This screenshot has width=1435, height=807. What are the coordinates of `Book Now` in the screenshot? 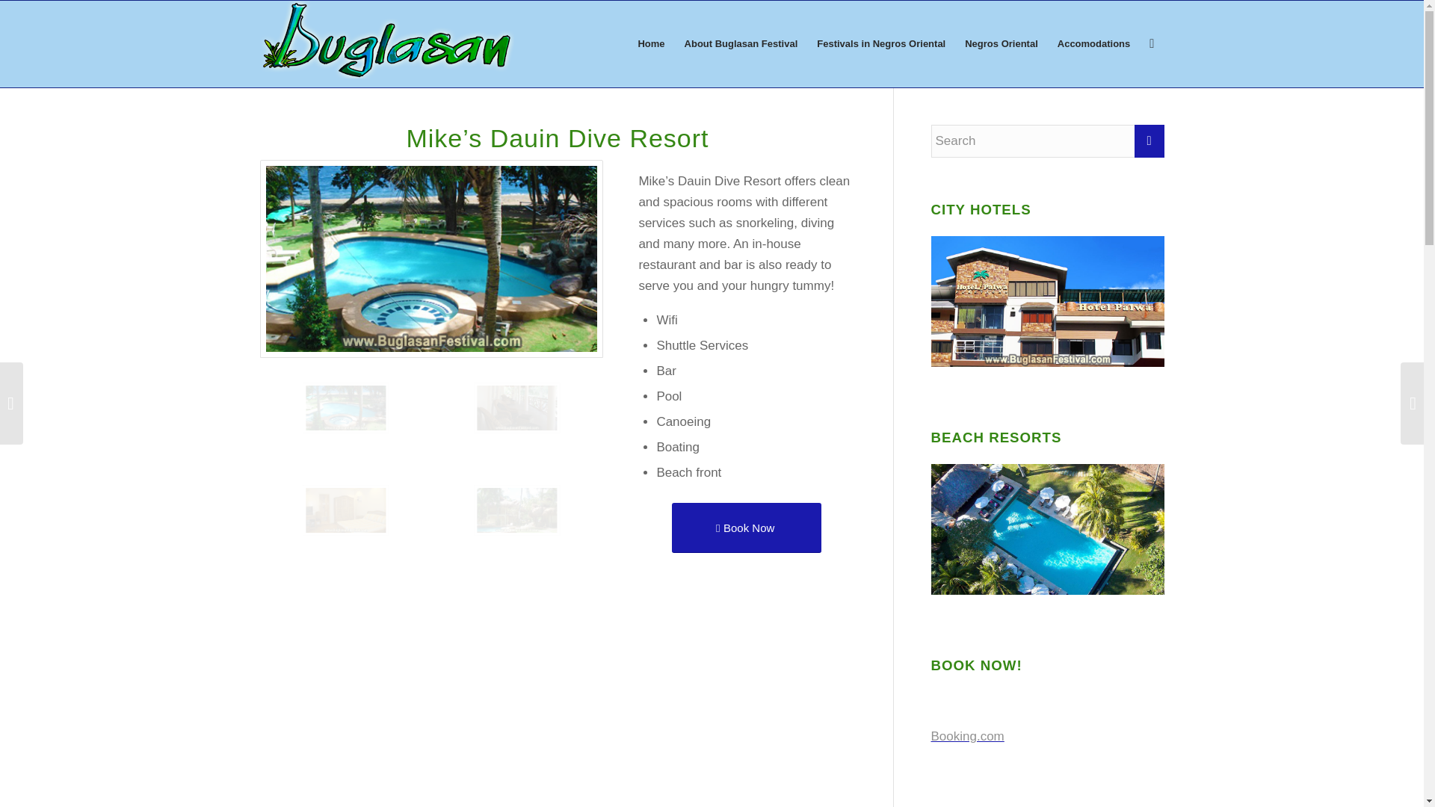 It's located at (746, 528).